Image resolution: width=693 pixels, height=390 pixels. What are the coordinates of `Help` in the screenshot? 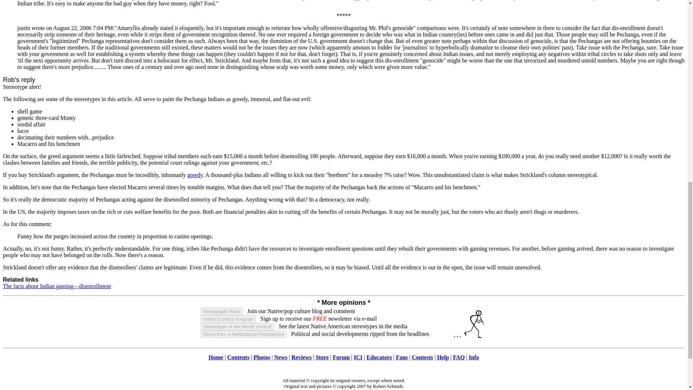 It's located at (443, 357).